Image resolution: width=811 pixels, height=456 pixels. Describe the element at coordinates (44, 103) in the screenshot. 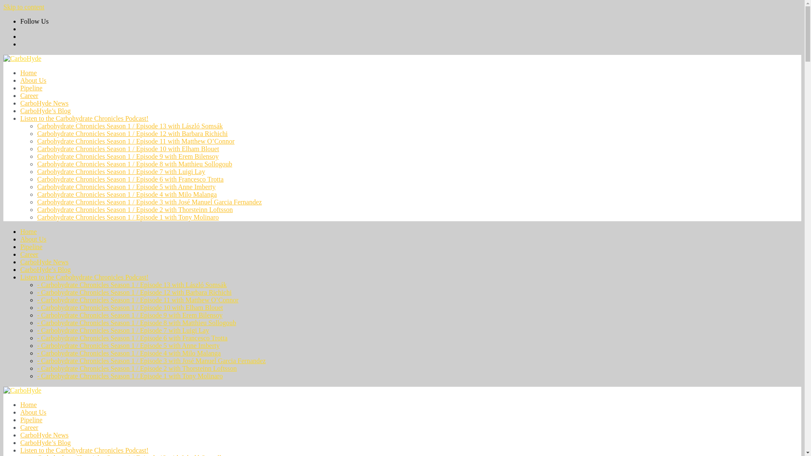

I see `CarboHyde News` at that location.